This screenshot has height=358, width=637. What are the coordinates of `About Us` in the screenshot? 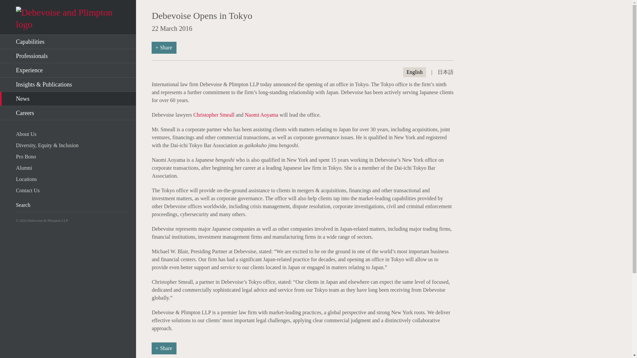 It's located at (72, 134).